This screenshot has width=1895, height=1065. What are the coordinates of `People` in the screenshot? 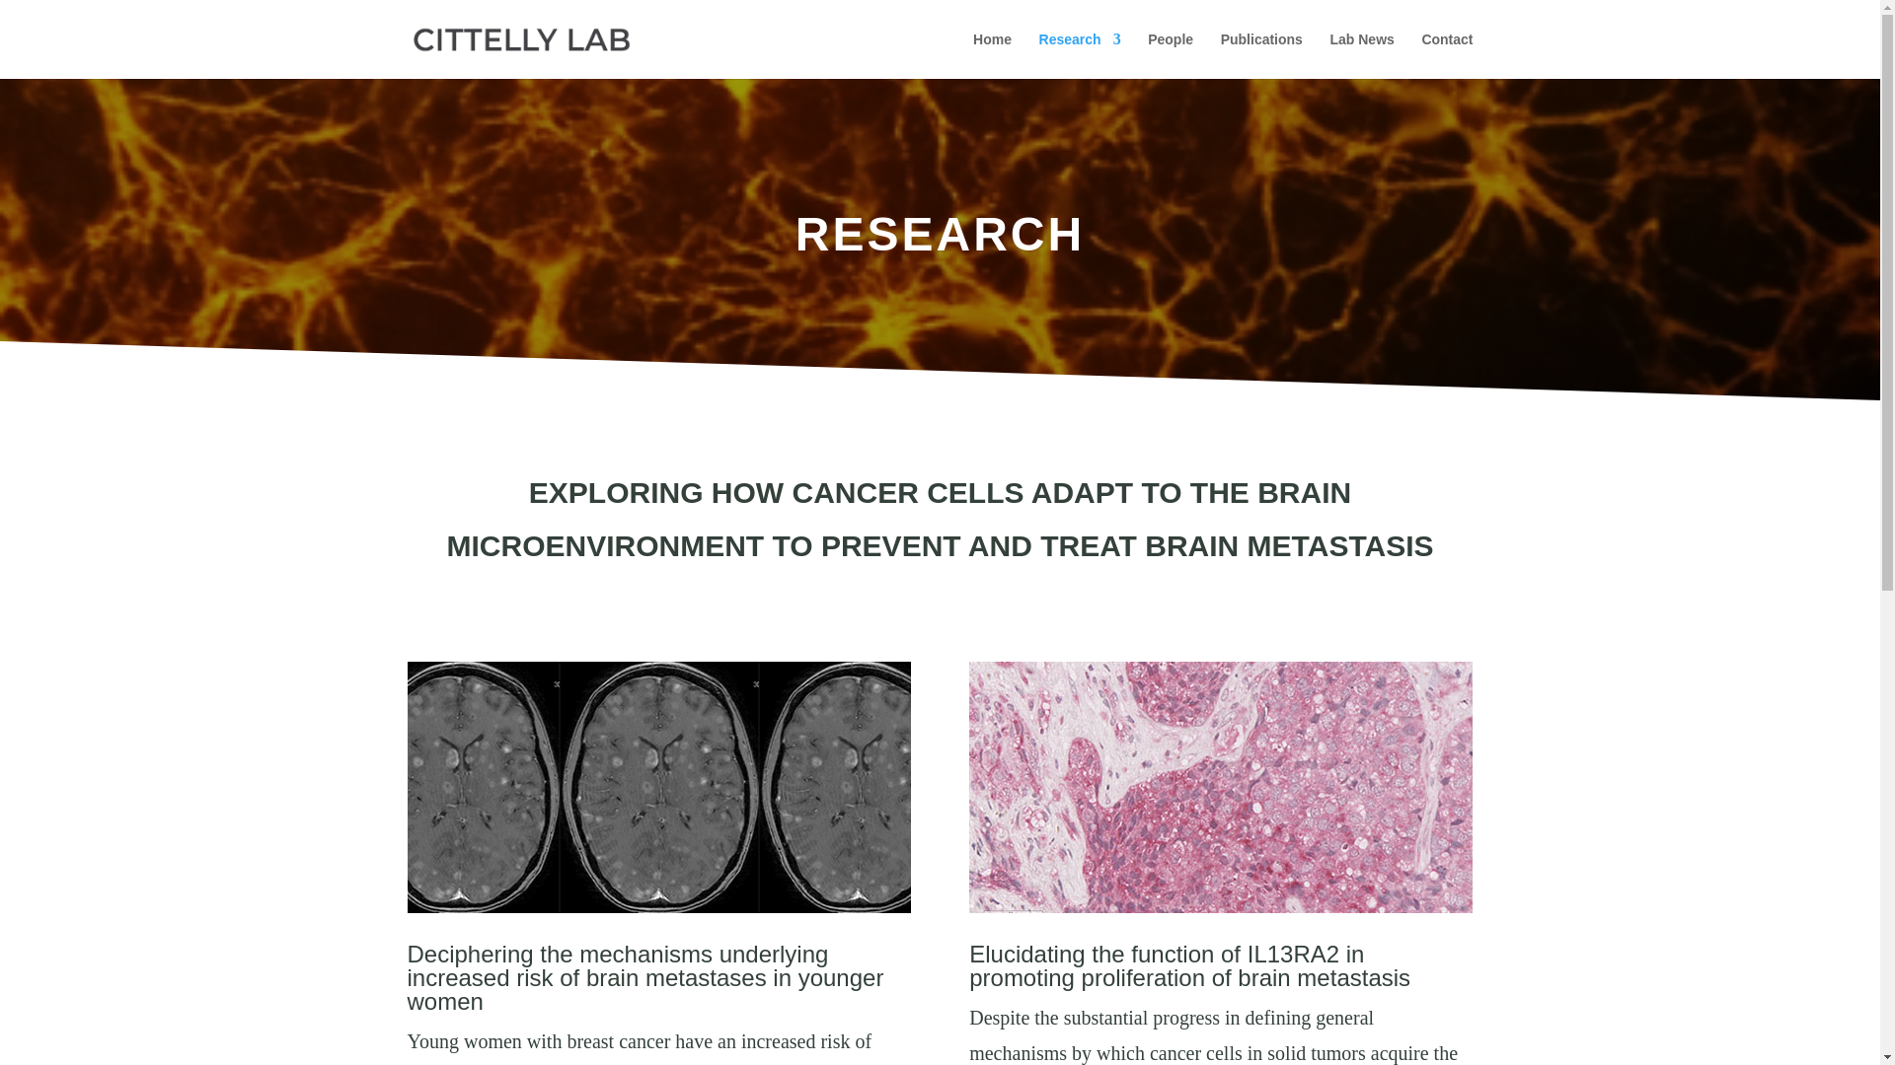 It's located at (1171, 55).